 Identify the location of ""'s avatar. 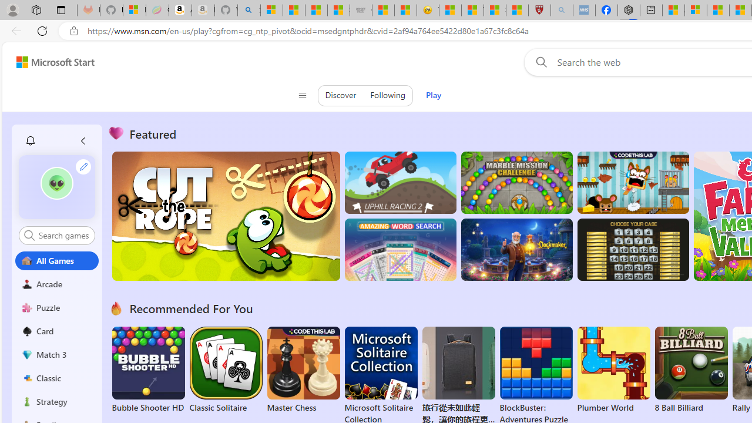
(56, 183).